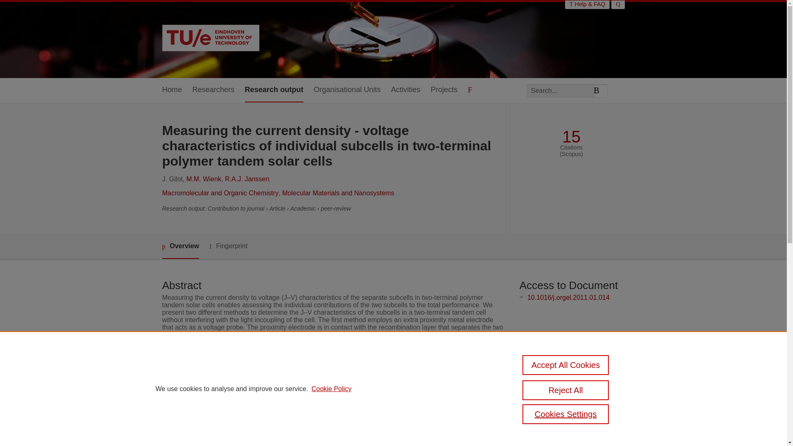 This screenshot has width=793, height=446. I want to click on M.M. Wienk, so click(204, 179).